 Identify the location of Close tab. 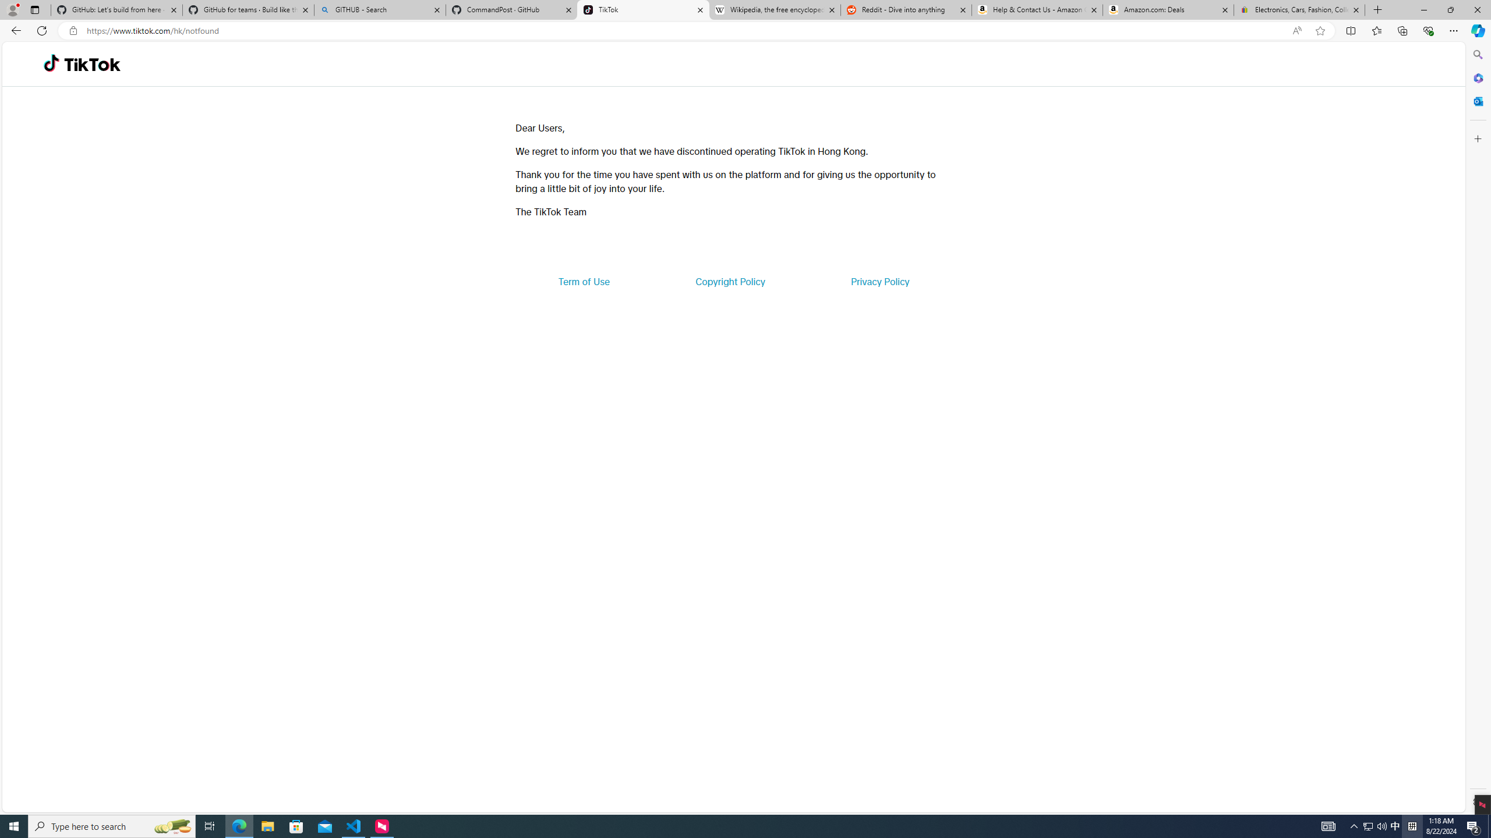
(1356, 9).